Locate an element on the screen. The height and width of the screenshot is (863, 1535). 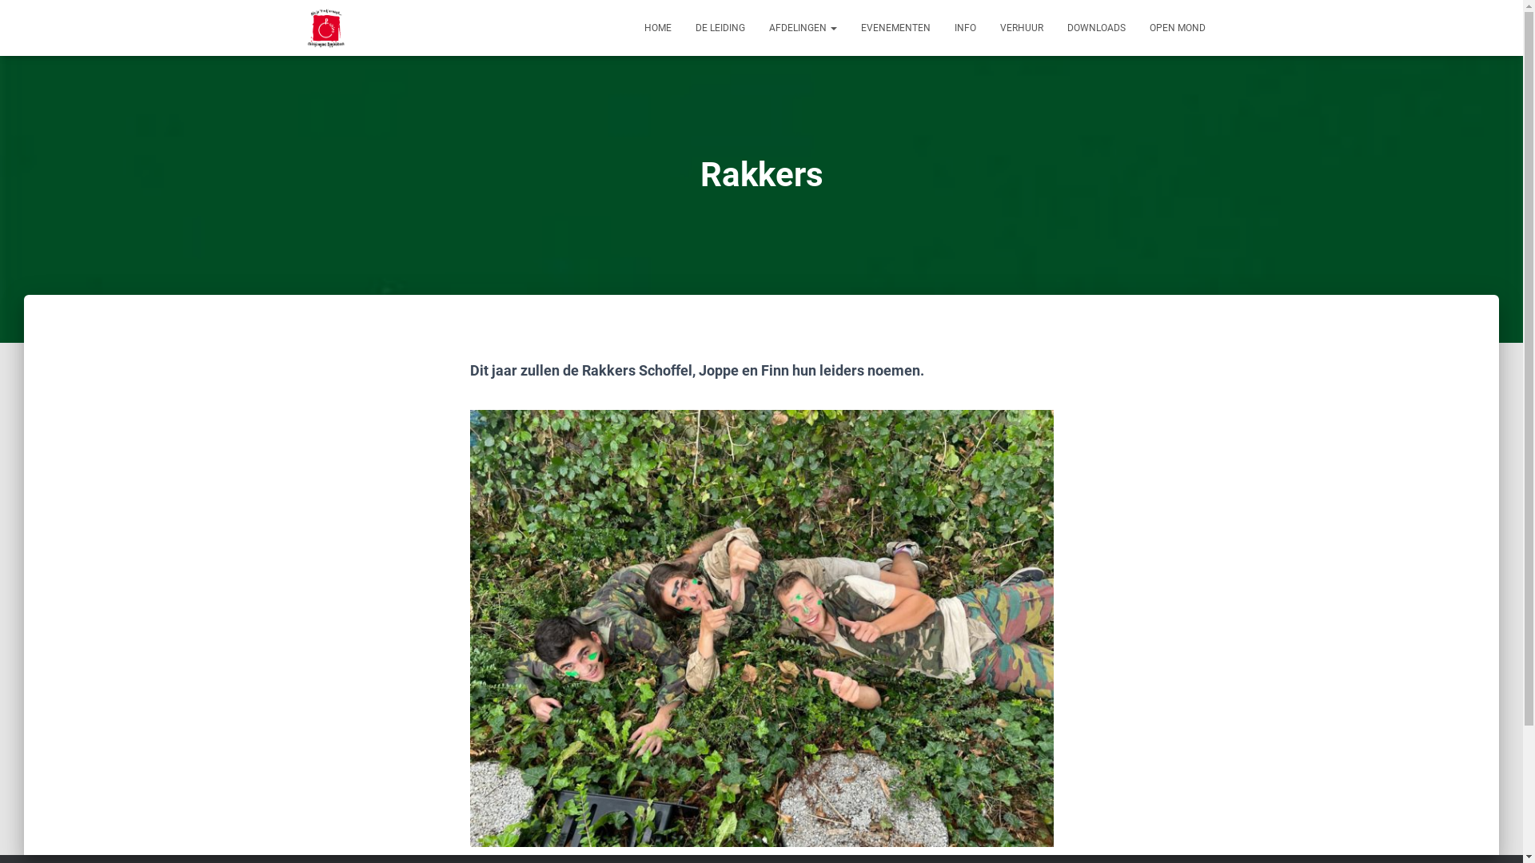
DE LEIDING is located at coordinates (720, 28).